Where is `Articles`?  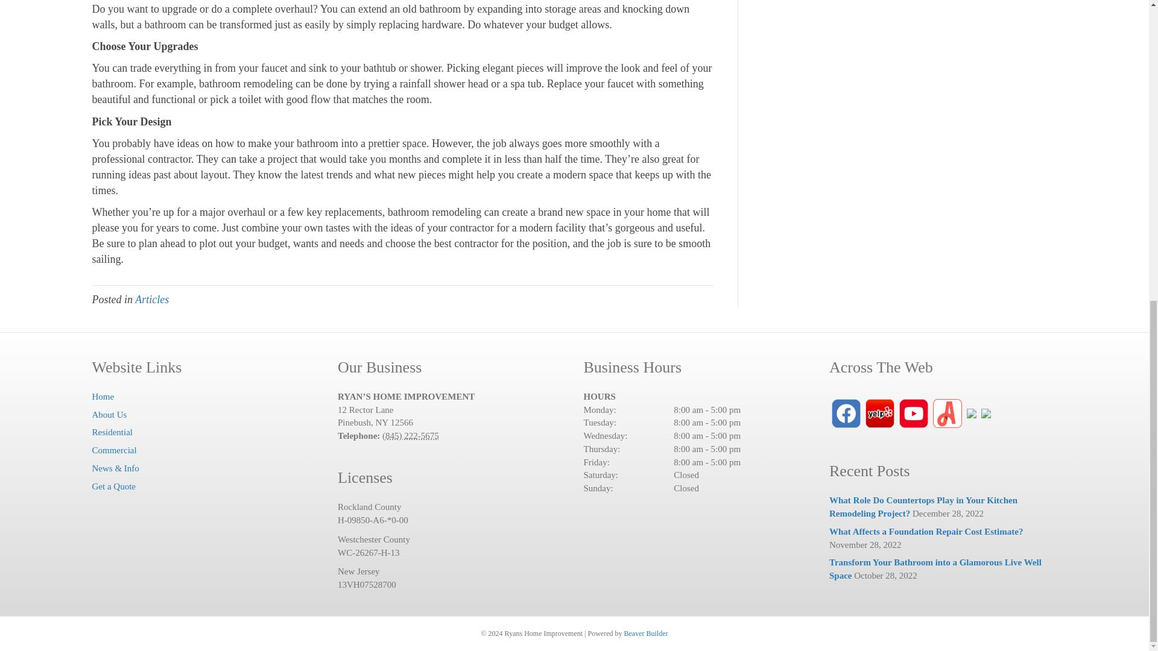 Articles is located at coordinates (152, 299).